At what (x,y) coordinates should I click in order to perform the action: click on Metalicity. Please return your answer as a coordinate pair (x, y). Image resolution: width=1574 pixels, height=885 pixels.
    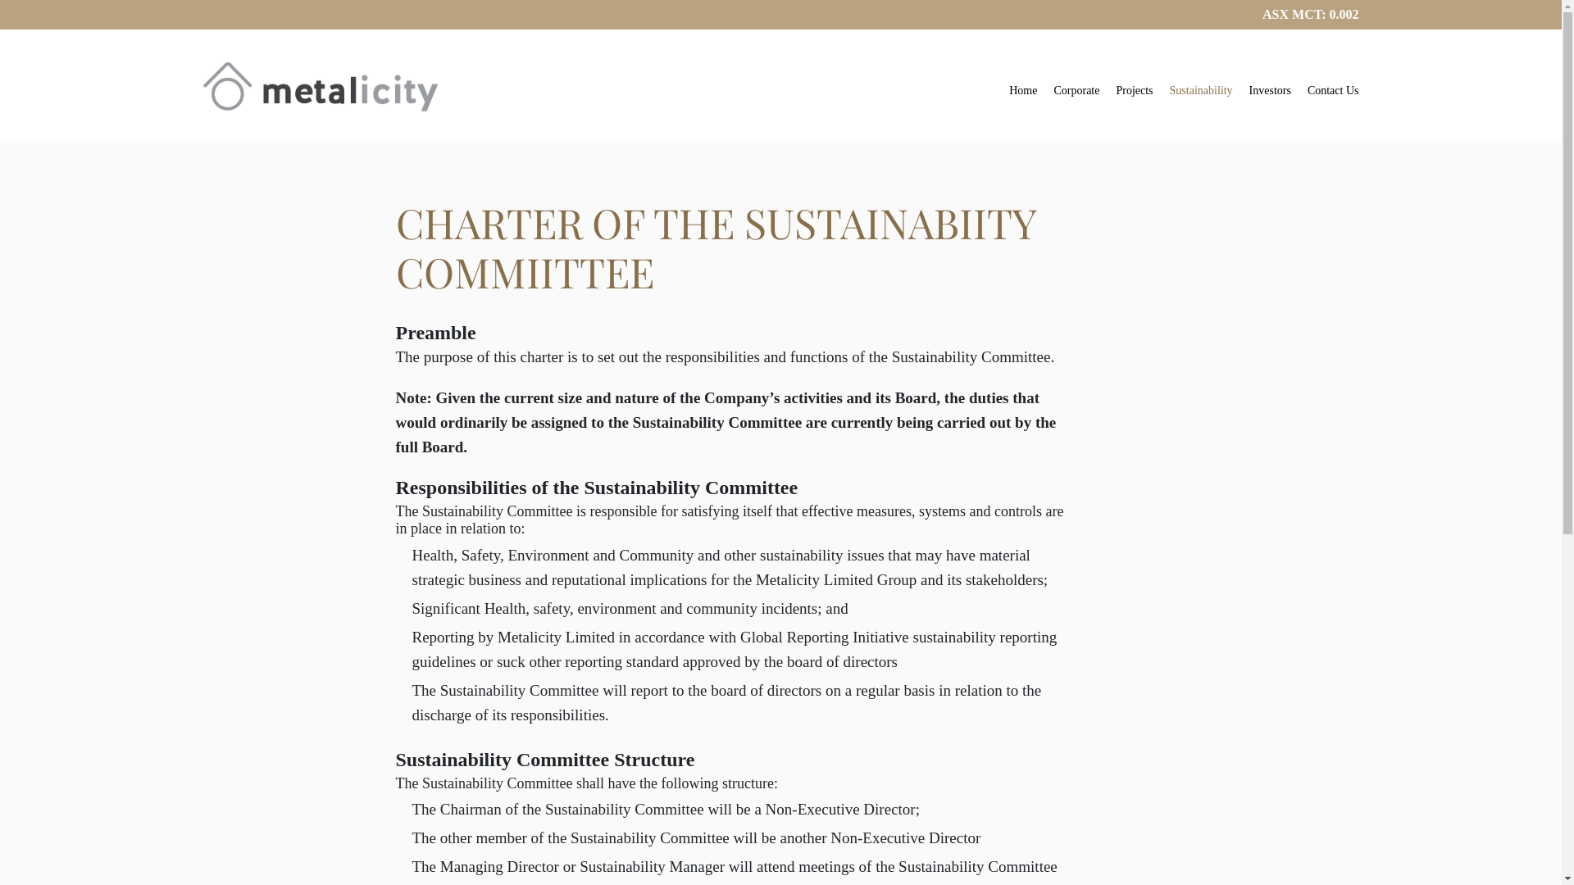
    Looking at the image, I should click on (321, 87).